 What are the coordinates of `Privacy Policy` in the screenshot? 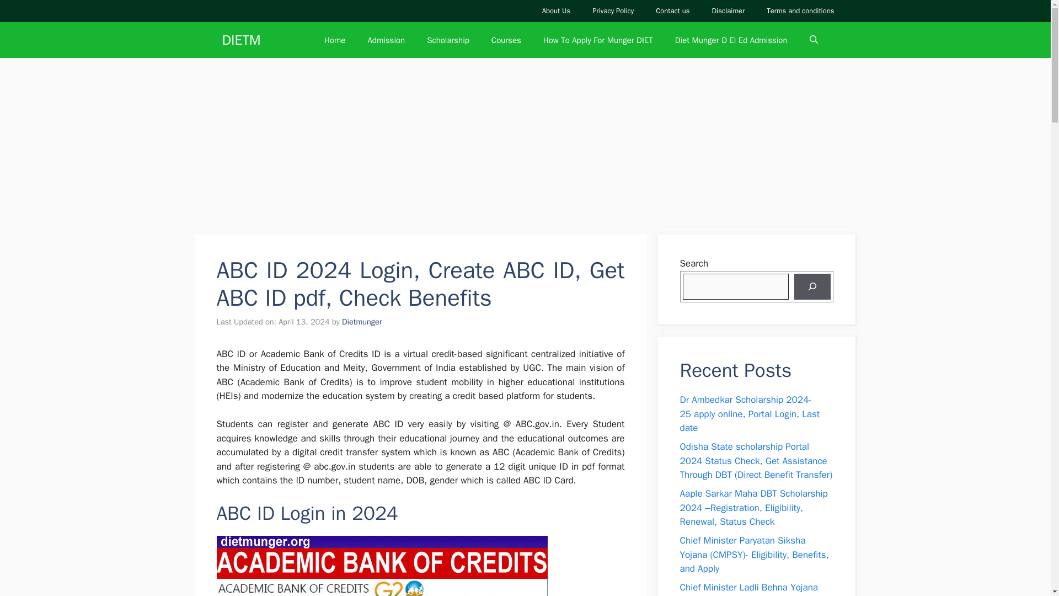 It's located at (613, 11).